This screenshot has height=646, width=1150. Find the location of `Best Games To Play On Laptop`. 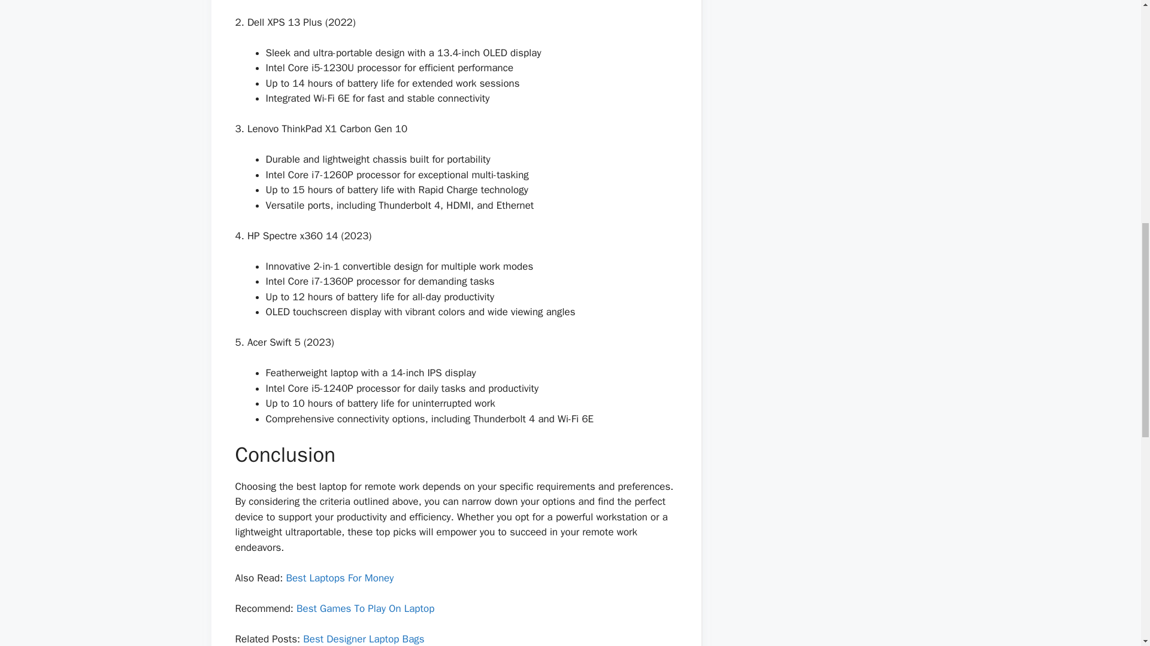

Best Games To Play On Laptop is located at coordinates (365, 608).